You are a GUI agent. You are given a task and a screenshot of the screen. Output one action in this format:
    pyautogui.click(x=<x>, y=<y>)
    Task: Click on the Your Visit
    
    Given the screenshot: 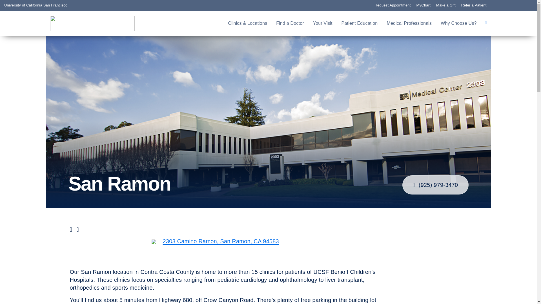 What is the action you would take?
    pyautogui.click(x=323, y=23)
    